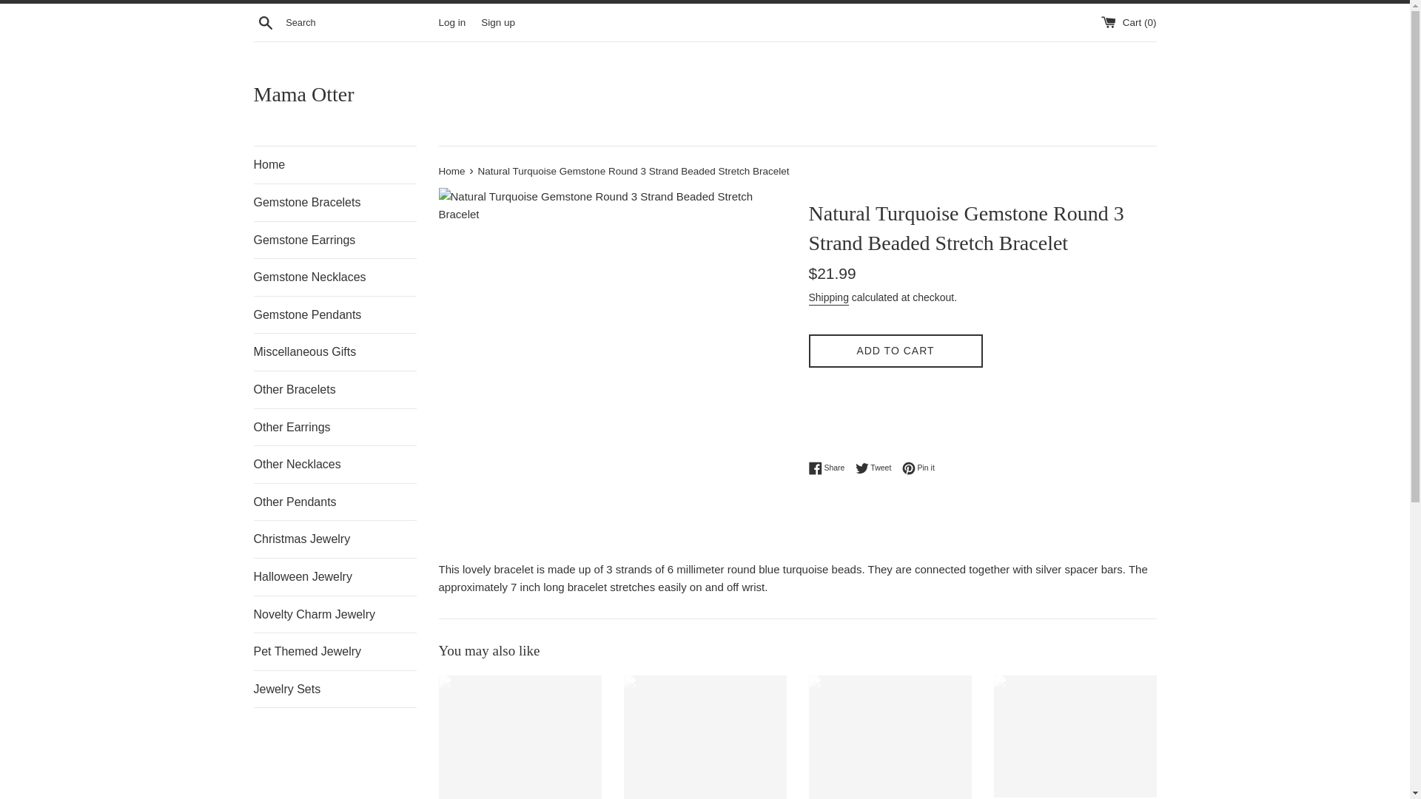  What do you see at coordinates (452, 170) in the screenshot?
I see `Back to the frontpage` at bounding box center [452, 170].